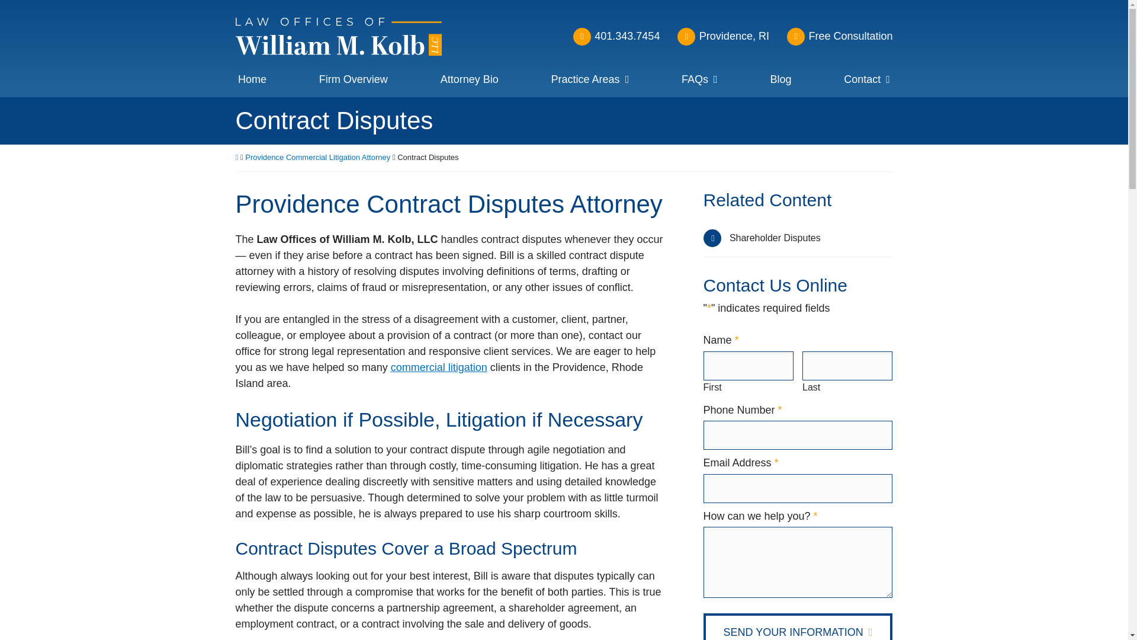  I want to click on Attorney Bio, so click(469, 82).